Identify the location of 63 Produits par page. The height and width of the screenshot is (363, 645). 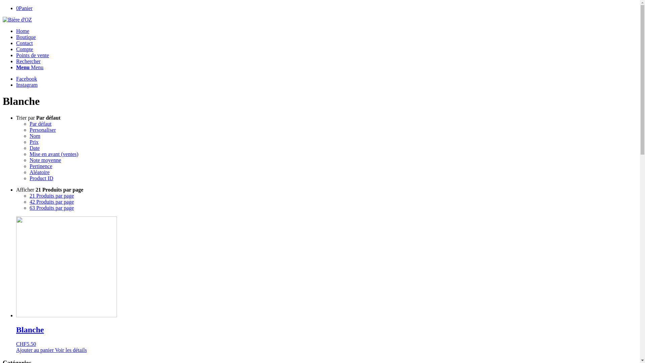
(52, 208).